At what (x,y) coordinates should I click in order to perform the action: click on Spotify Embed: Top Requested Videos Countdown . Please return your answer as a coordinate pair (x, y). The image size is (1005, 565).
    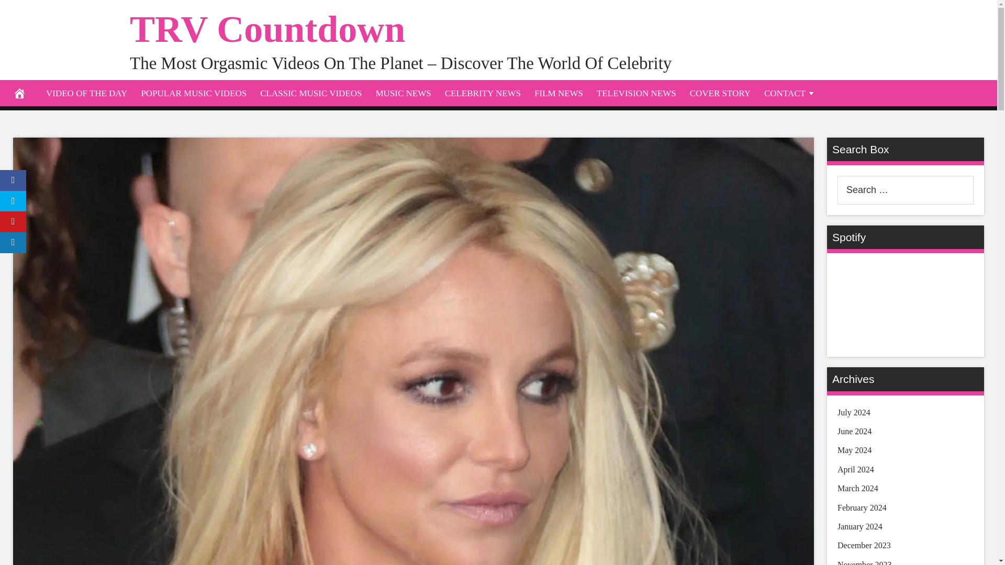
    Looking at the image, I should click on (906, 303).